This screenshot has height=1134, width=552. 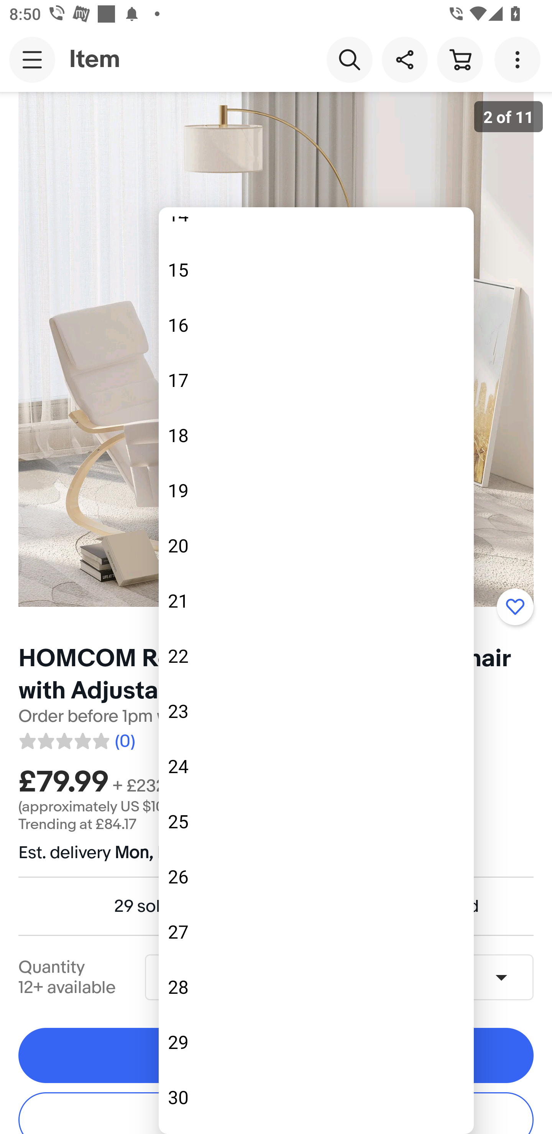 What do you see at coordinates (316, 270) in the screenshot?
I see `15` at bounding box center [316, 270].